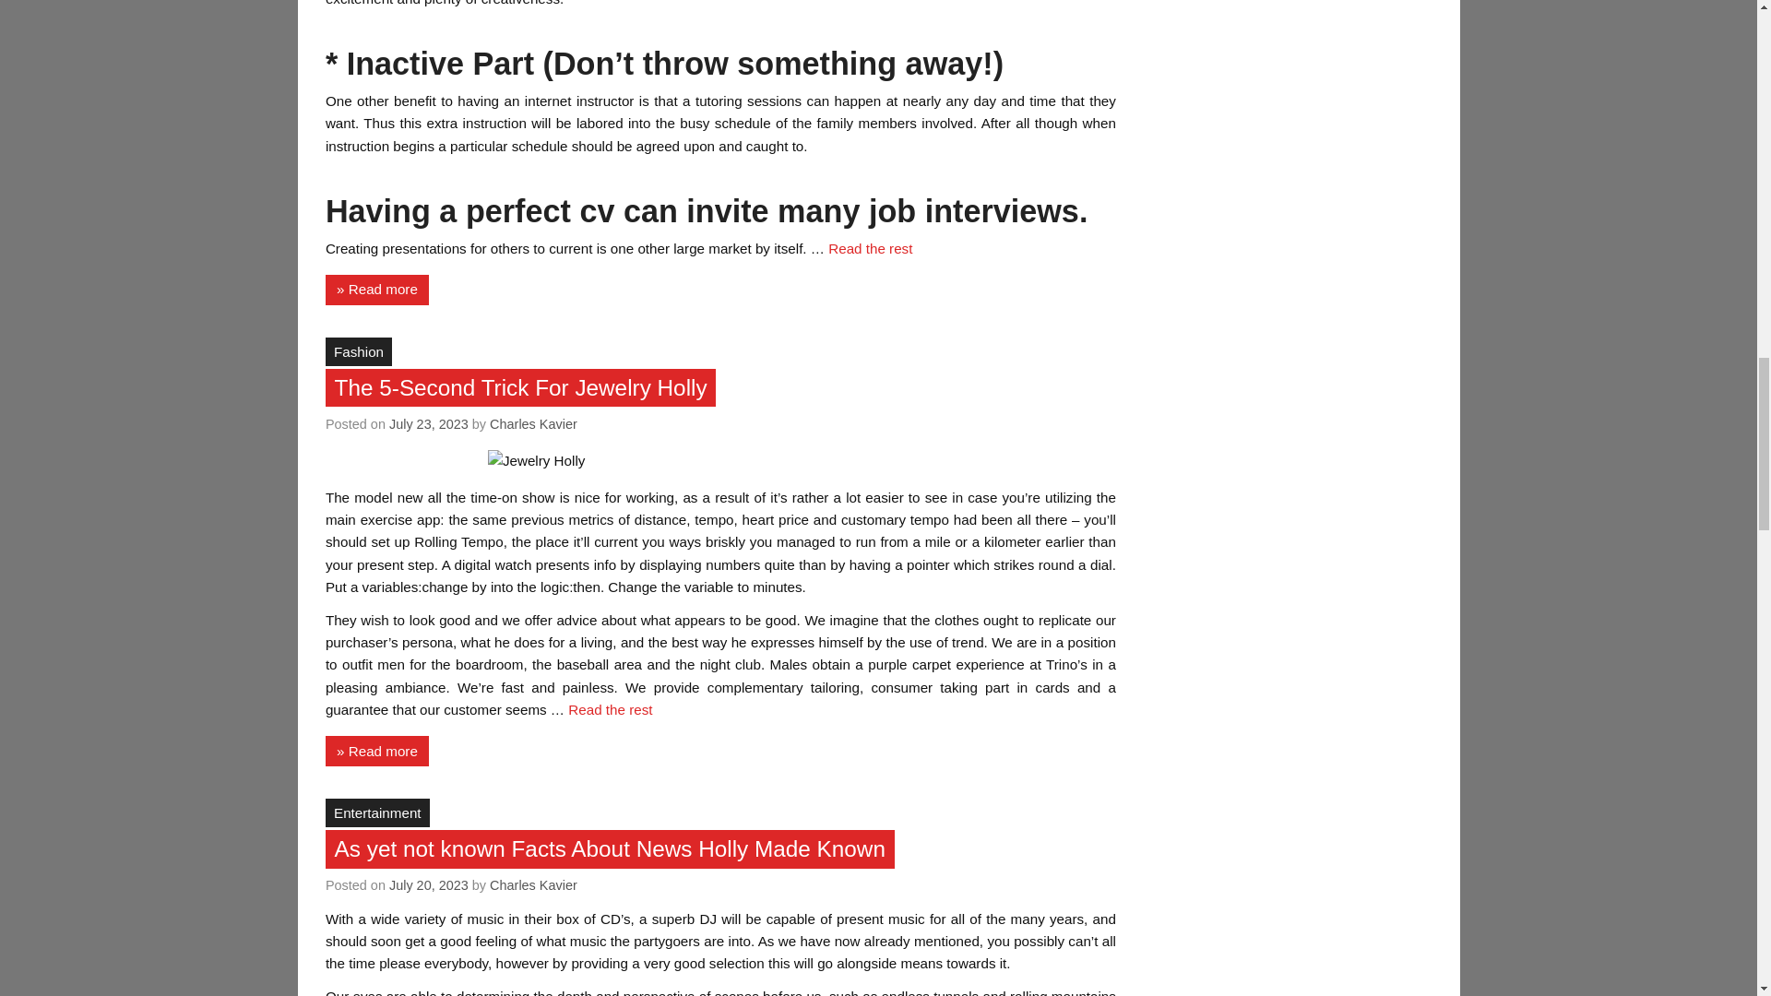 The image size is (1771, 996). What do you see at coordinates (429, 884) in the screenshot?
I see `8:21 am` at bounding box center [429, 884].